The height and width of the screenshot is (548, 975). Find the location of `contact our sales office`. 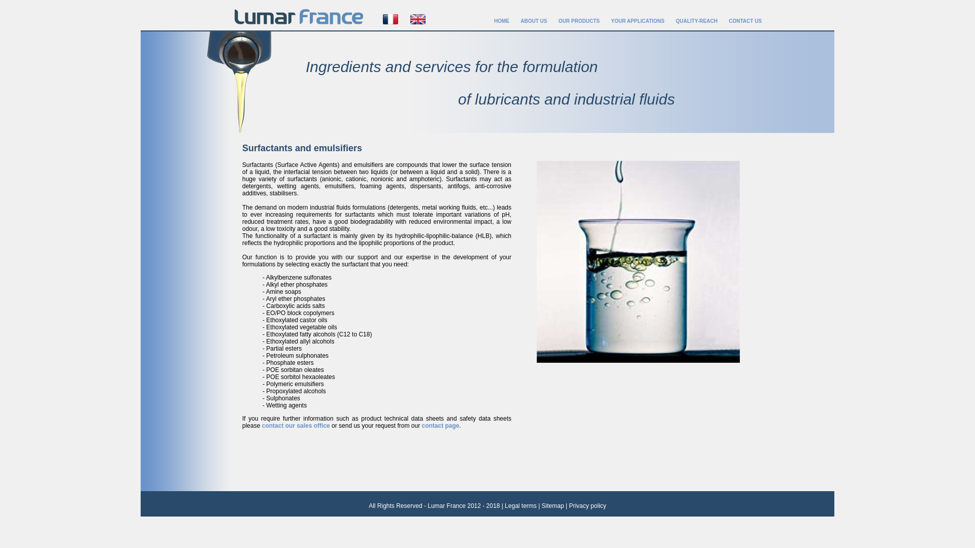

contact our sales office is located at coordinates (296, 425).